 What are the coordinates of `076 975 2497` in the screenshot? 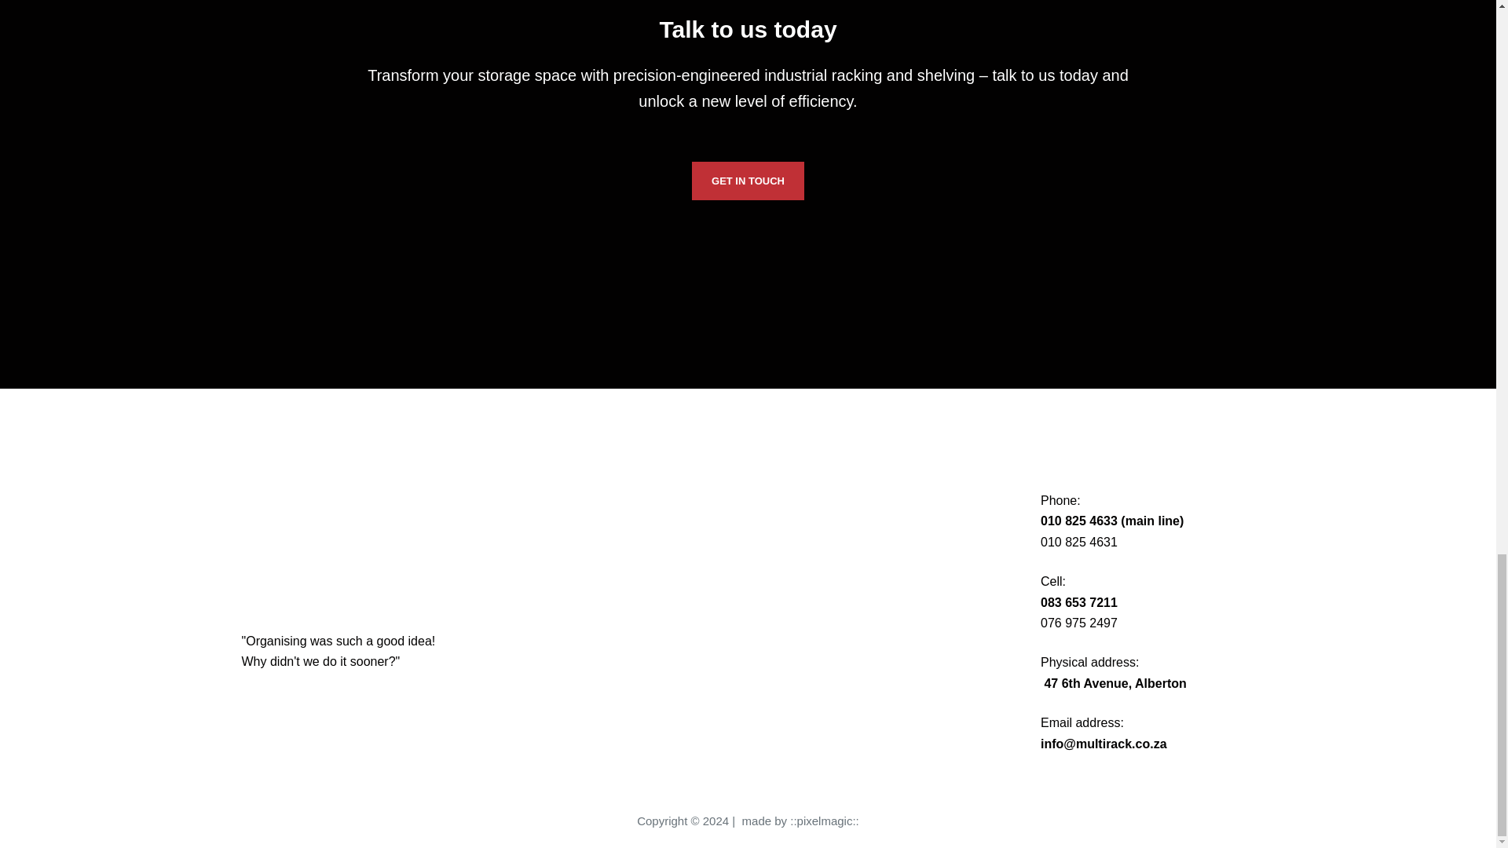 It's located at (1078, 623).